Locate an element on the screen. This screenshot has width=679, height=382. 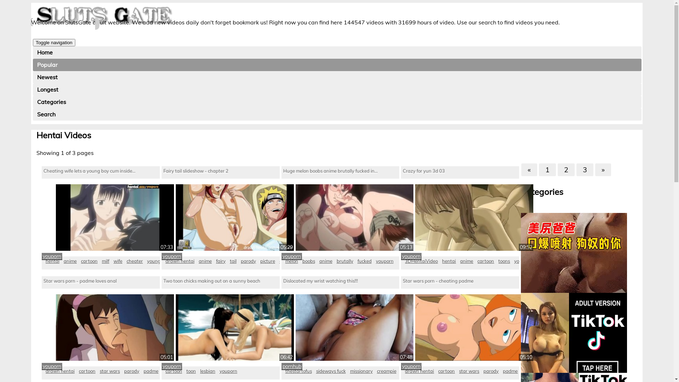
toons is located at coordinates (504, 261).